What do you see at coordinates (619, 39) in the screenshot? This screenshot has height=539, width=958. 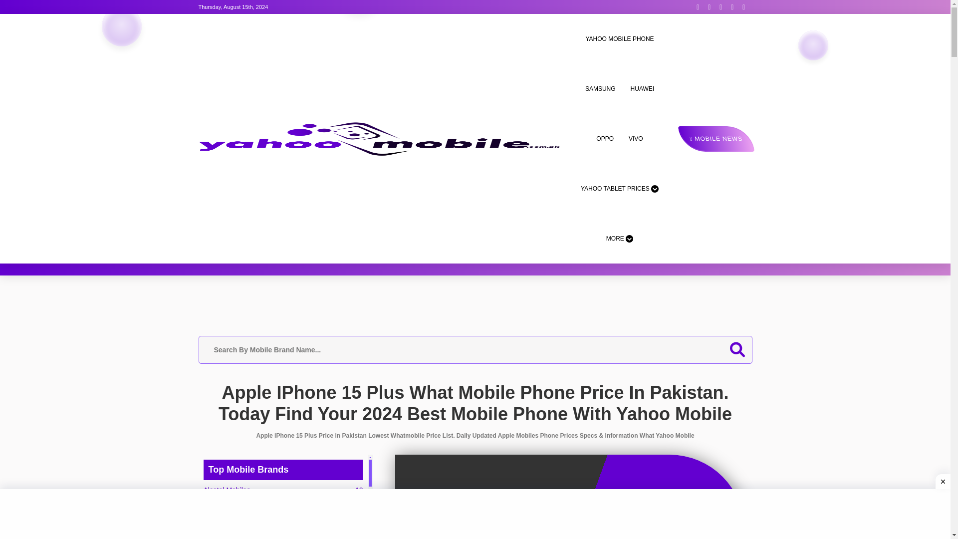 I see `YAHOO MOBILE PHONE` at bounding box center [619, 39].